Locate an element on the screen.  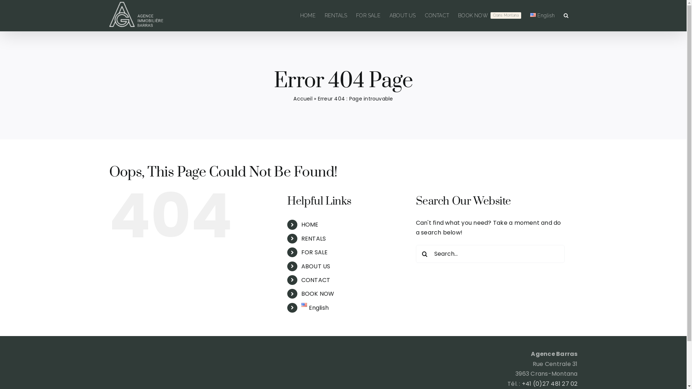
English is located at coordinates (543, 15).